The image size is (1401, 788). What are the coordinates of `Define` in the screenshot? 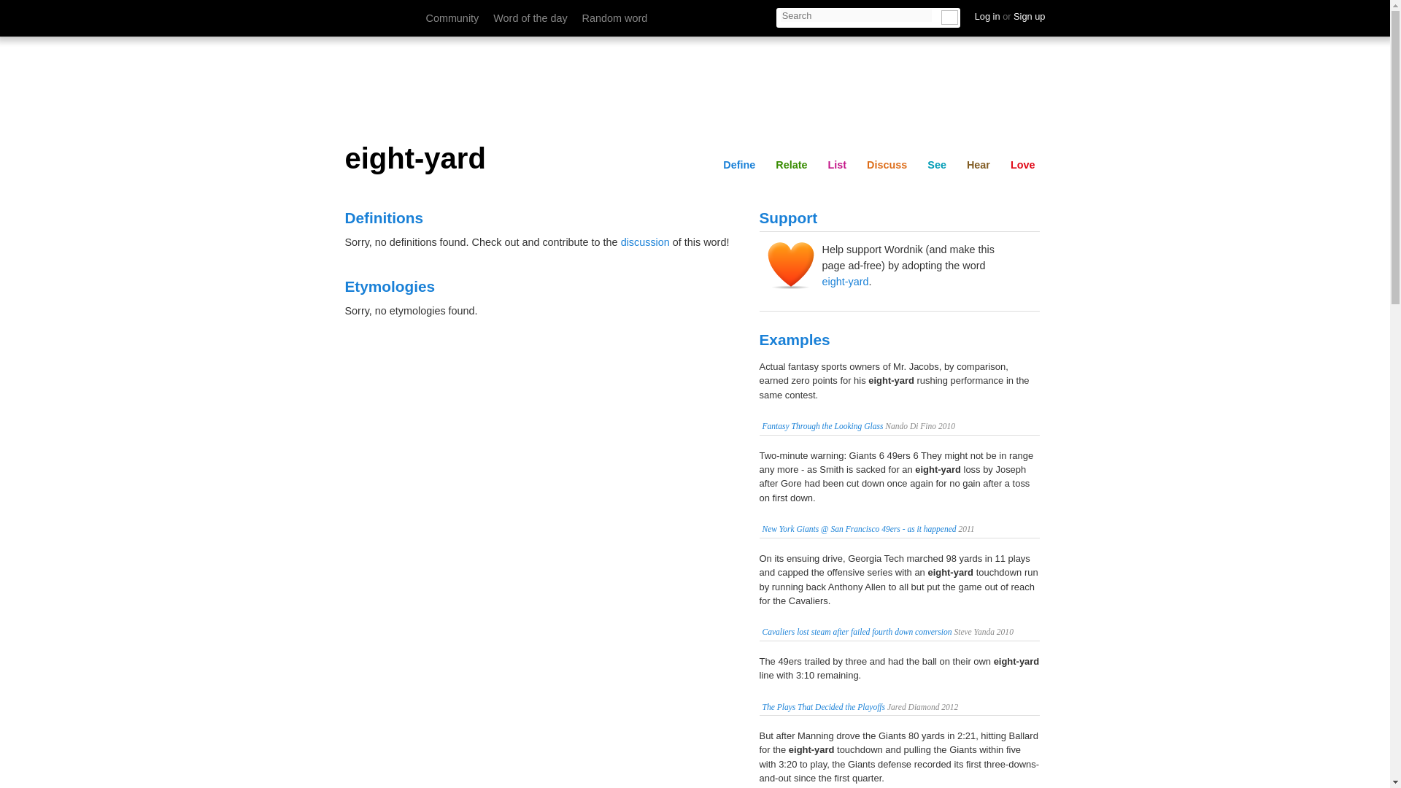 It's located at (768, 15).